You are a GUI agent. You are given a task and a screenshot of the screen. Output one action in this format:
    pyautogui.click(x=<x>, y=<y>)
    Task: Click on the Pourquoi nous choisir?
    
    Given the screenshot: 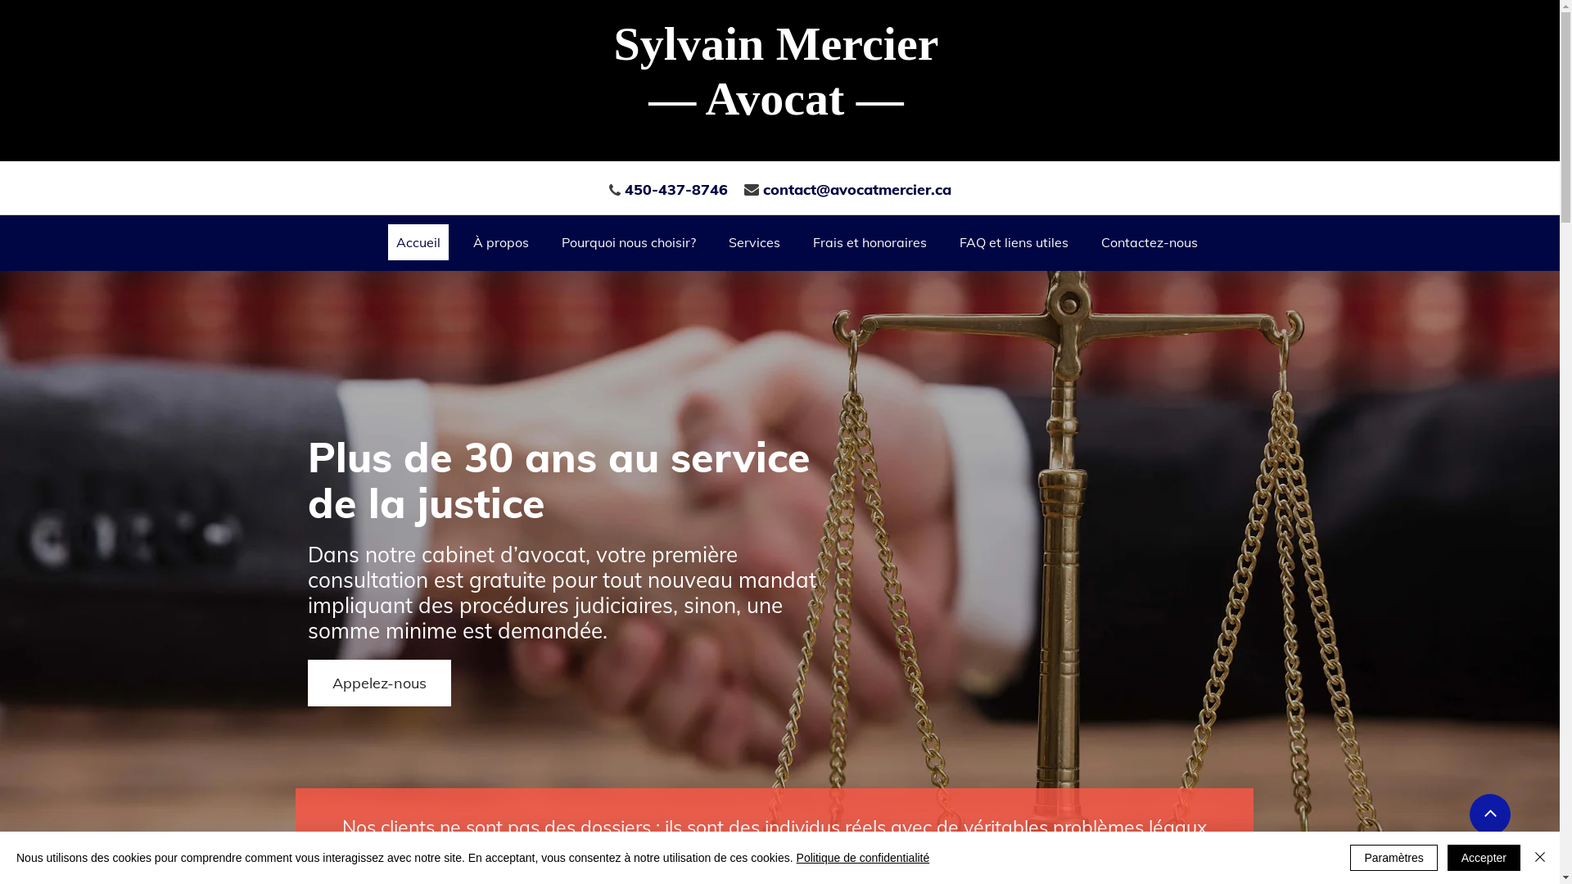 What is the action you would take?
    pyautogui.click(x=629, y=242)
    